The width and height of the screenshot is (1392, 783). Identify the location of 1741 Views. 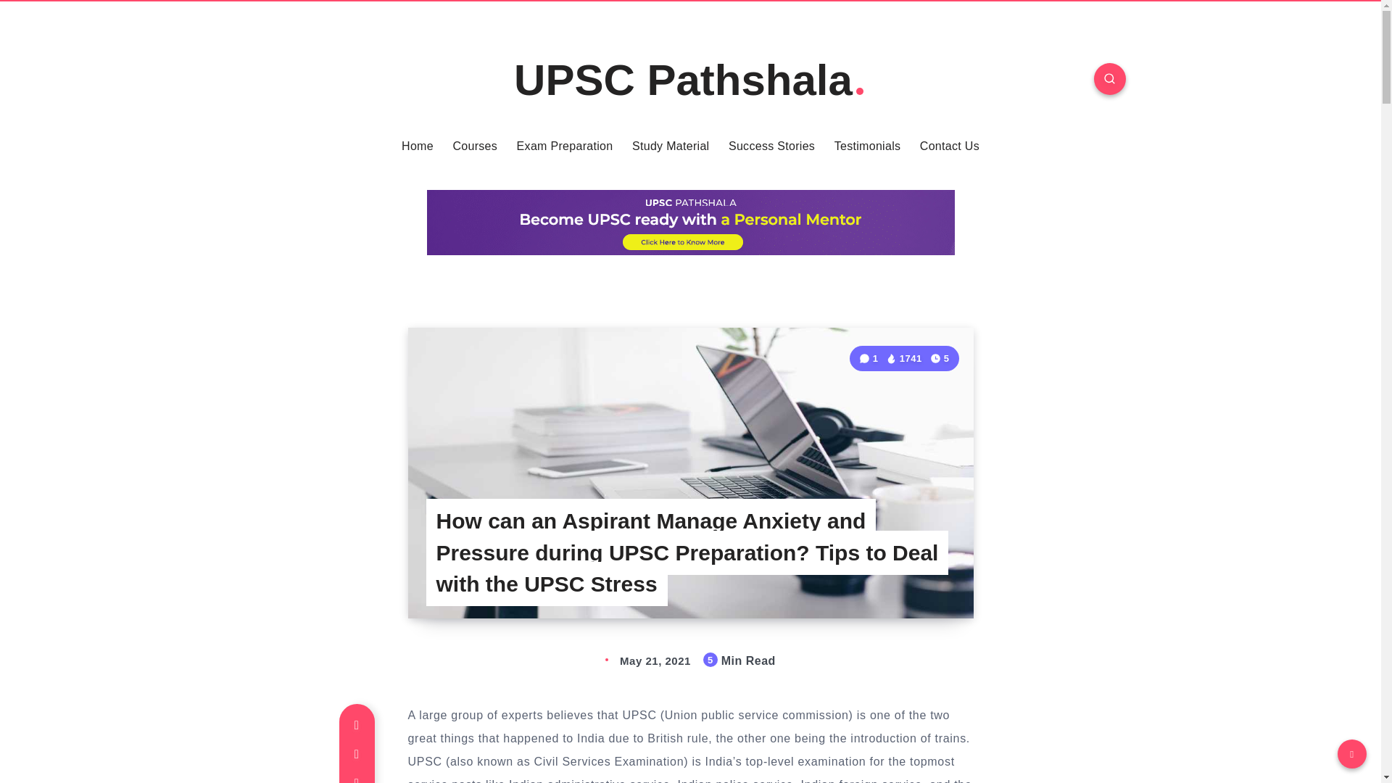
(903, 358).